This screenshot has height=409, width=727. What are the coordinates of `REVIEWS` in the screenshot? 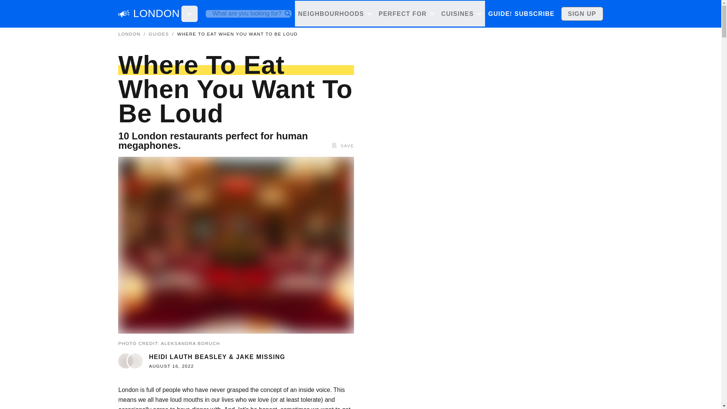 It's located at (536, 14).